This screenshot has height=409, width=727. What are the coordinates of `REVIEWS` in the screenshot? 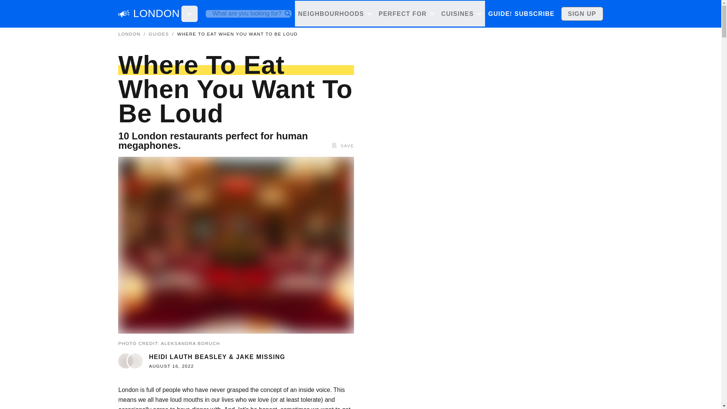 It's located at (536, 14).